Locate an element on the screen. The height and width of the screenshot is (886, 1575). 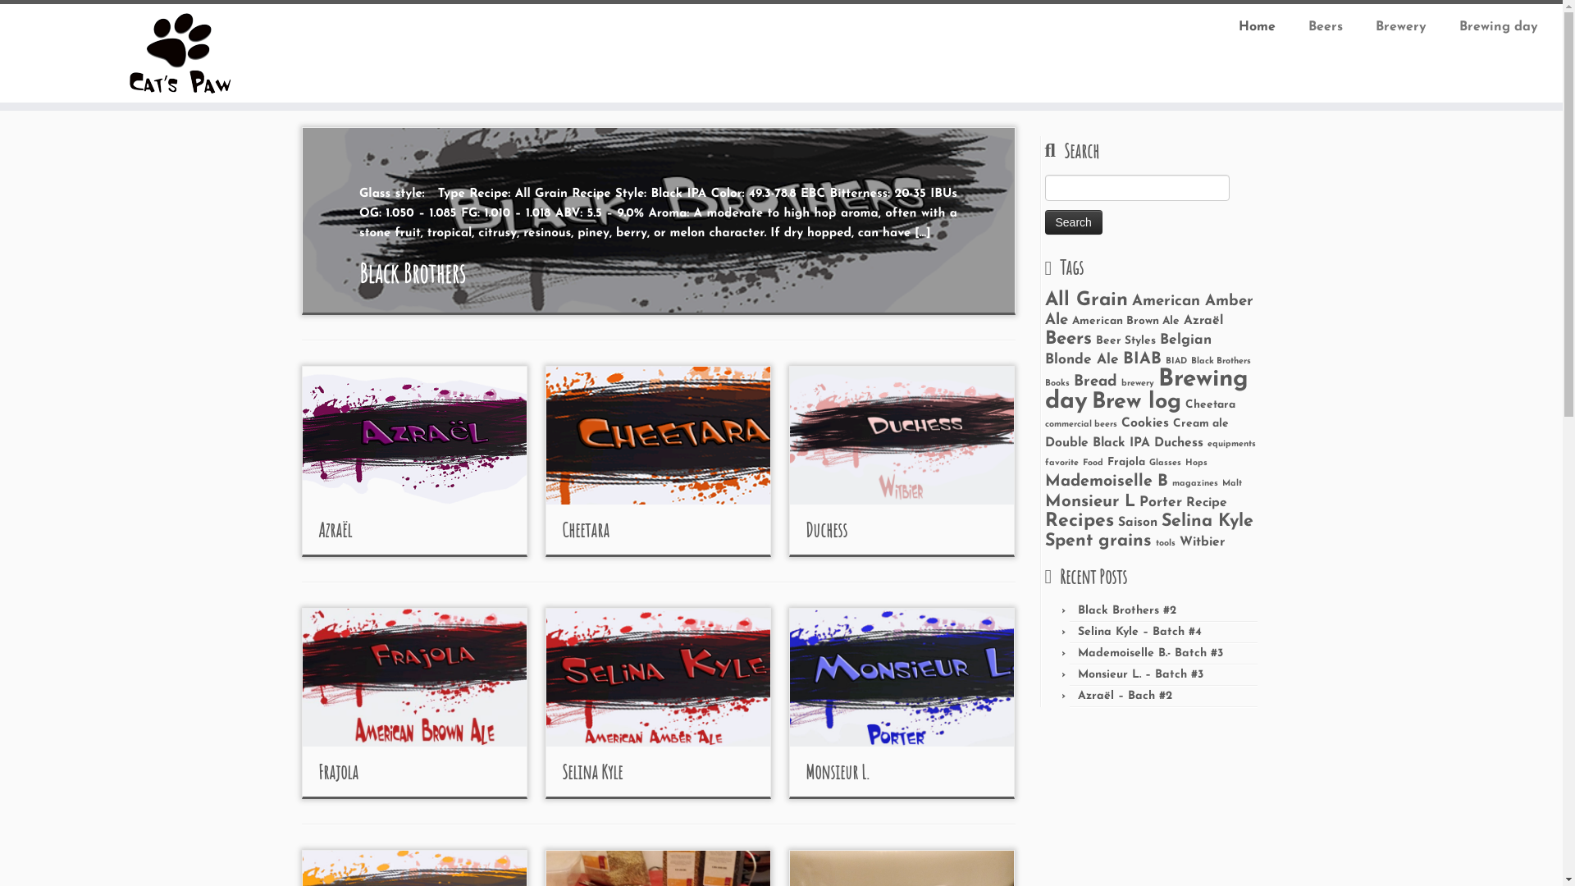
Malt is located at coordinates (1232, 484).